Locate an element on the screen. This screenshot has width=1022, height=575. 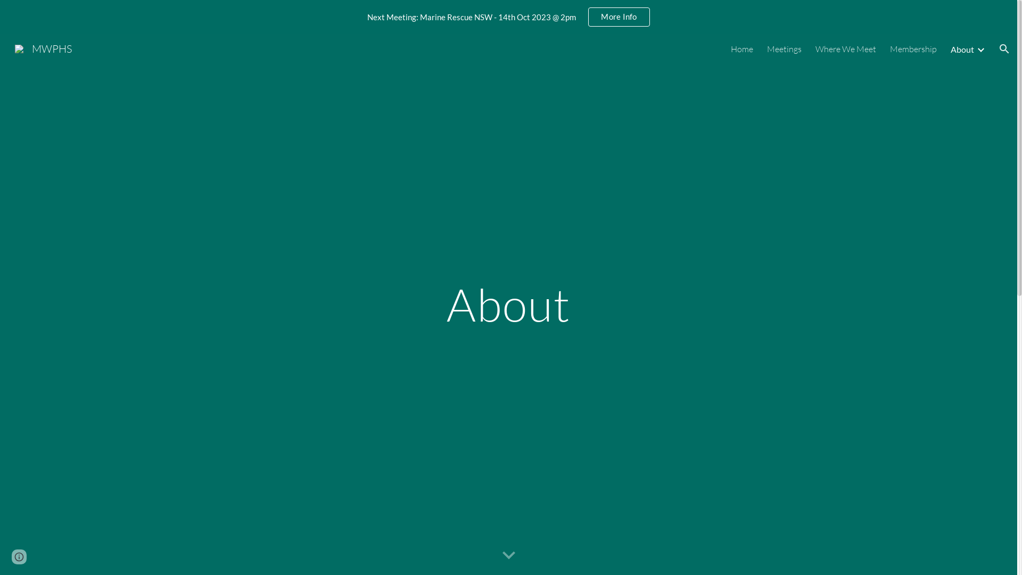
Meetings is located at coordinates (785, 49).